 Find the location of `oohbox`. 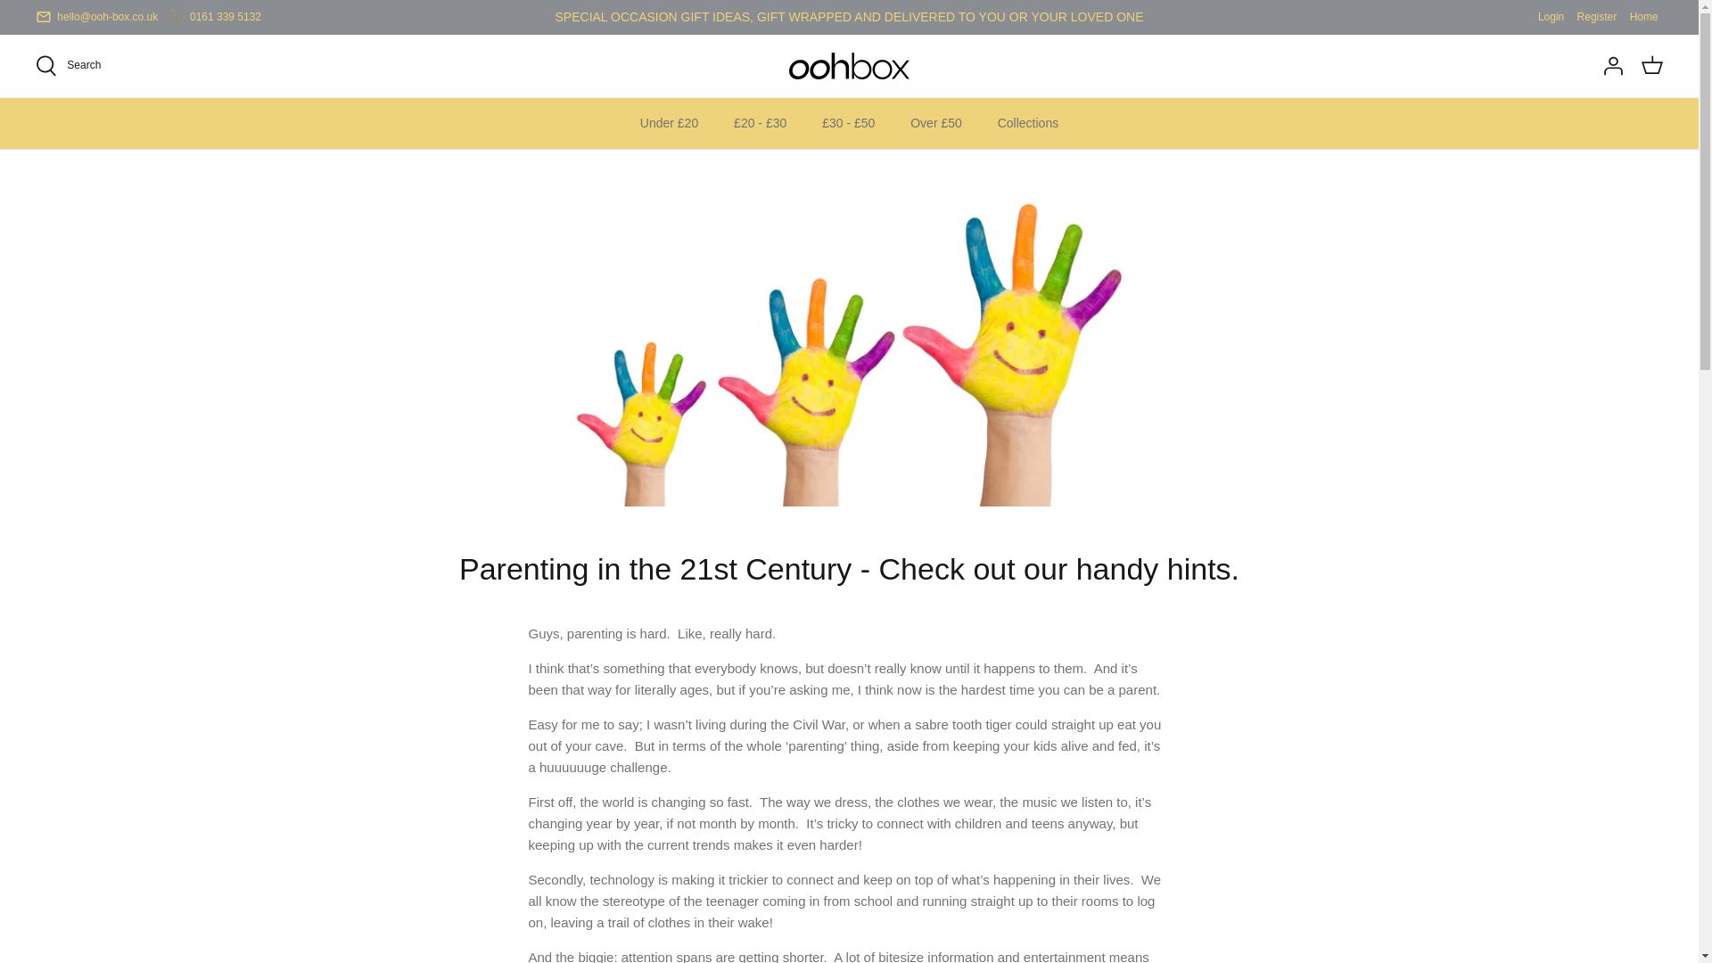

oohbox is located at coordinates (849, 66).